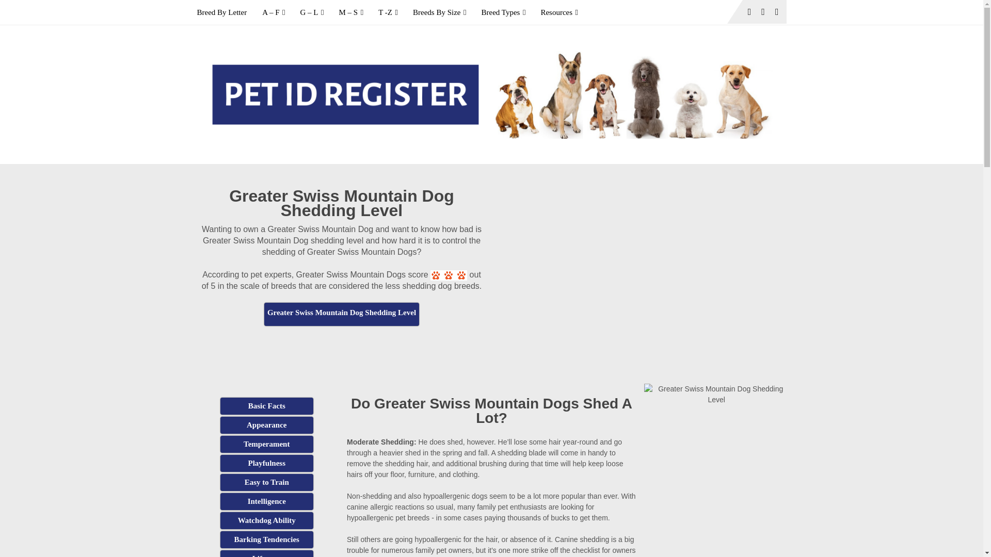  What do you see at coordinates (342, 314) in the screenshot?
I see `tooltip` at bounding box center [342, 314].